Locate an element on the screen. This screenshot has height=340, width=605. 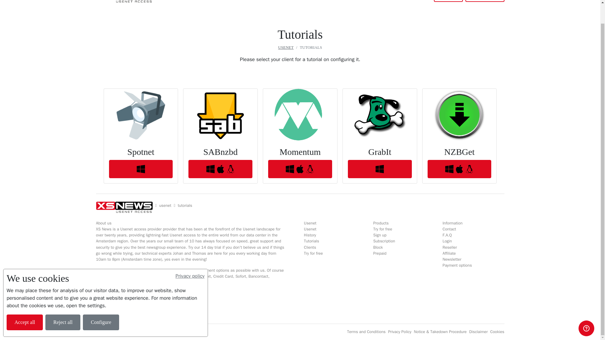
usenet is located at coordinates (165, 206).